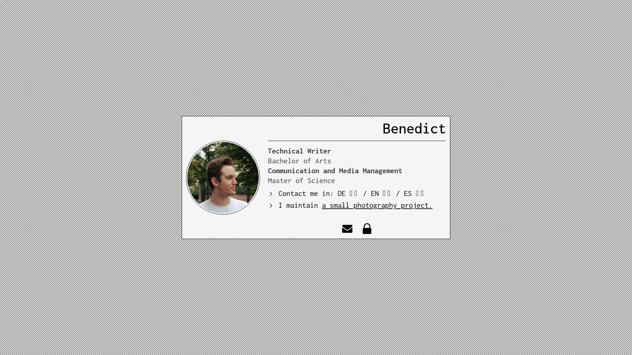 This screenshot has height=355, width=632. Describe the element at coordinates (377, 205) in the screenshot. I see `a small photography project.` at that location.